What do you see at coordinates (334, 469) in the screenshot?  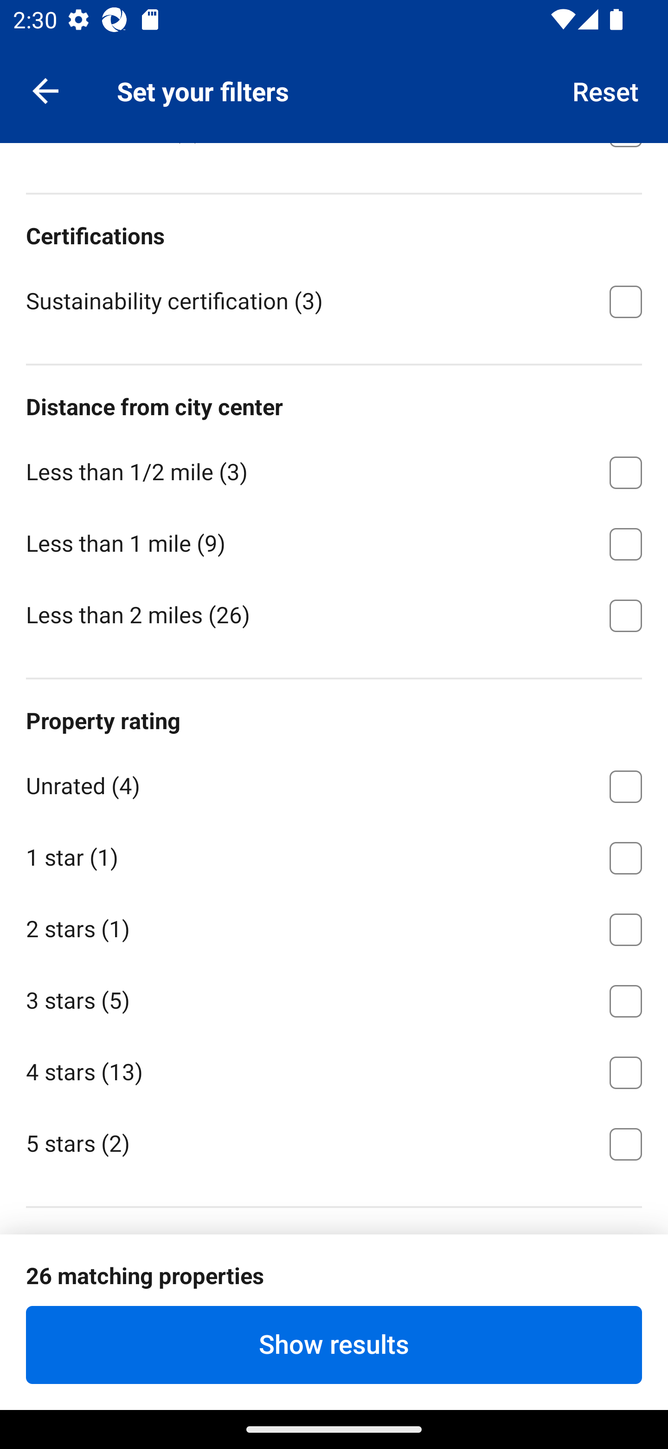 I see `Less than 1/2 mile ⁦(3)` at bounding box center [334, 469].